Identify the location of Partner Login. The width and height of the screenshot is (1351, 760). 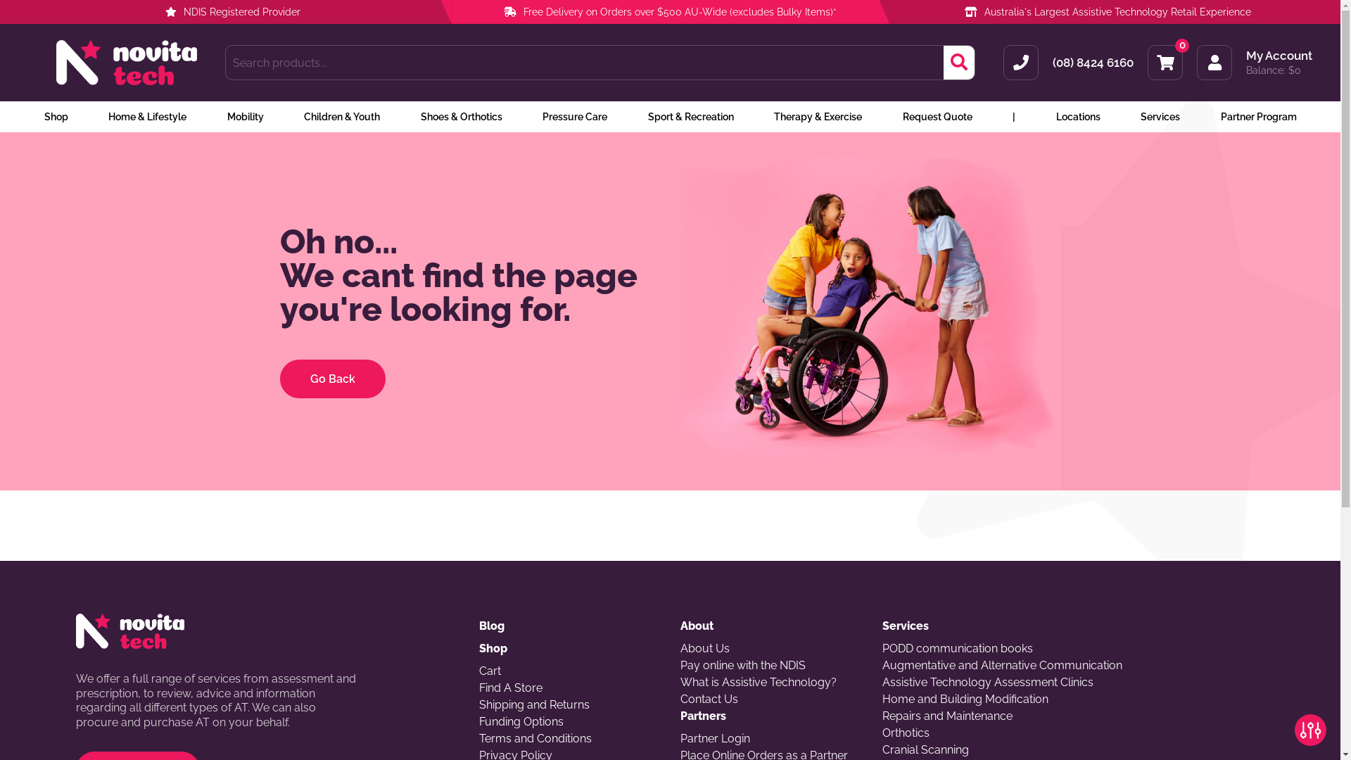
(771, 739).